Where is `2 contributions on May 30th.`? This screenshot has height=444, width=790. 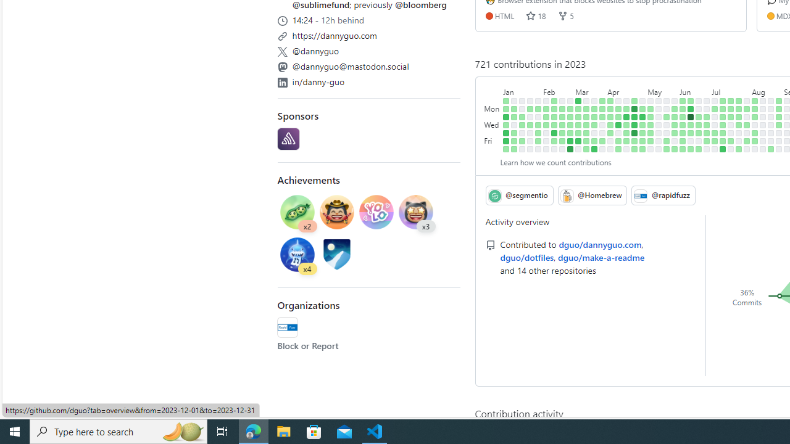 2 contributions on May 30th. is located at coordinates (675, 117).